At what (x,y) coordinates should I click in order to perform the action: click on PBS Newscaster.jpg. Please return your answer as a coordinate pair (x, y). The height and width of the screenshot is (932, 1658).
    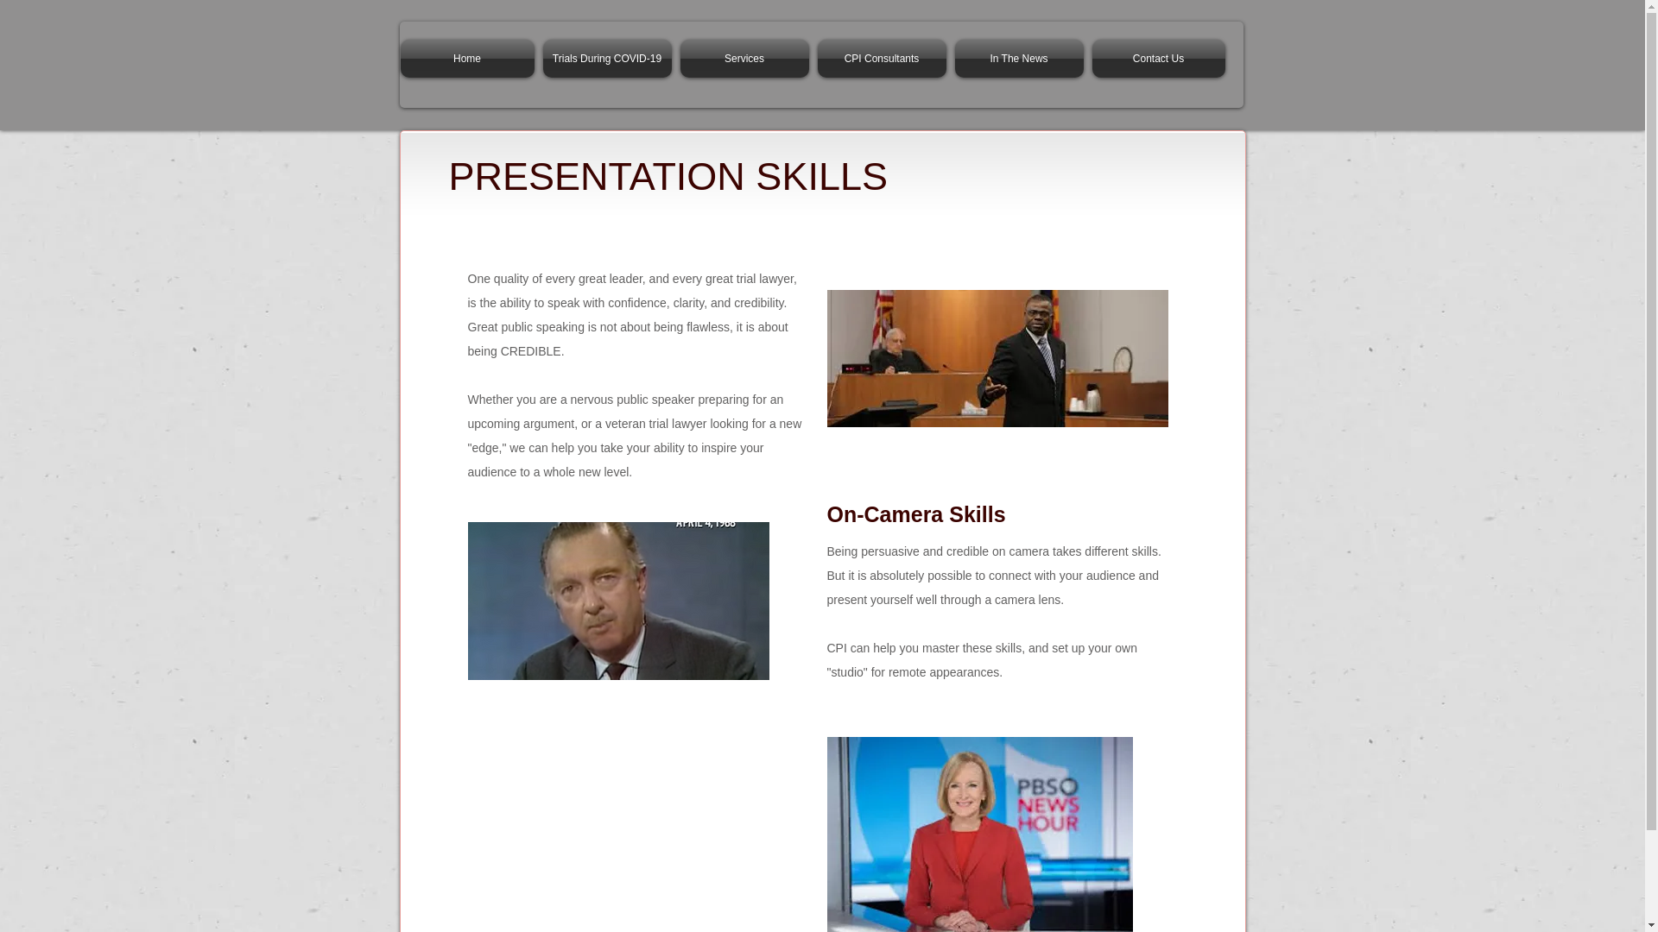
    Looking at the image, I should click on (979, 834).